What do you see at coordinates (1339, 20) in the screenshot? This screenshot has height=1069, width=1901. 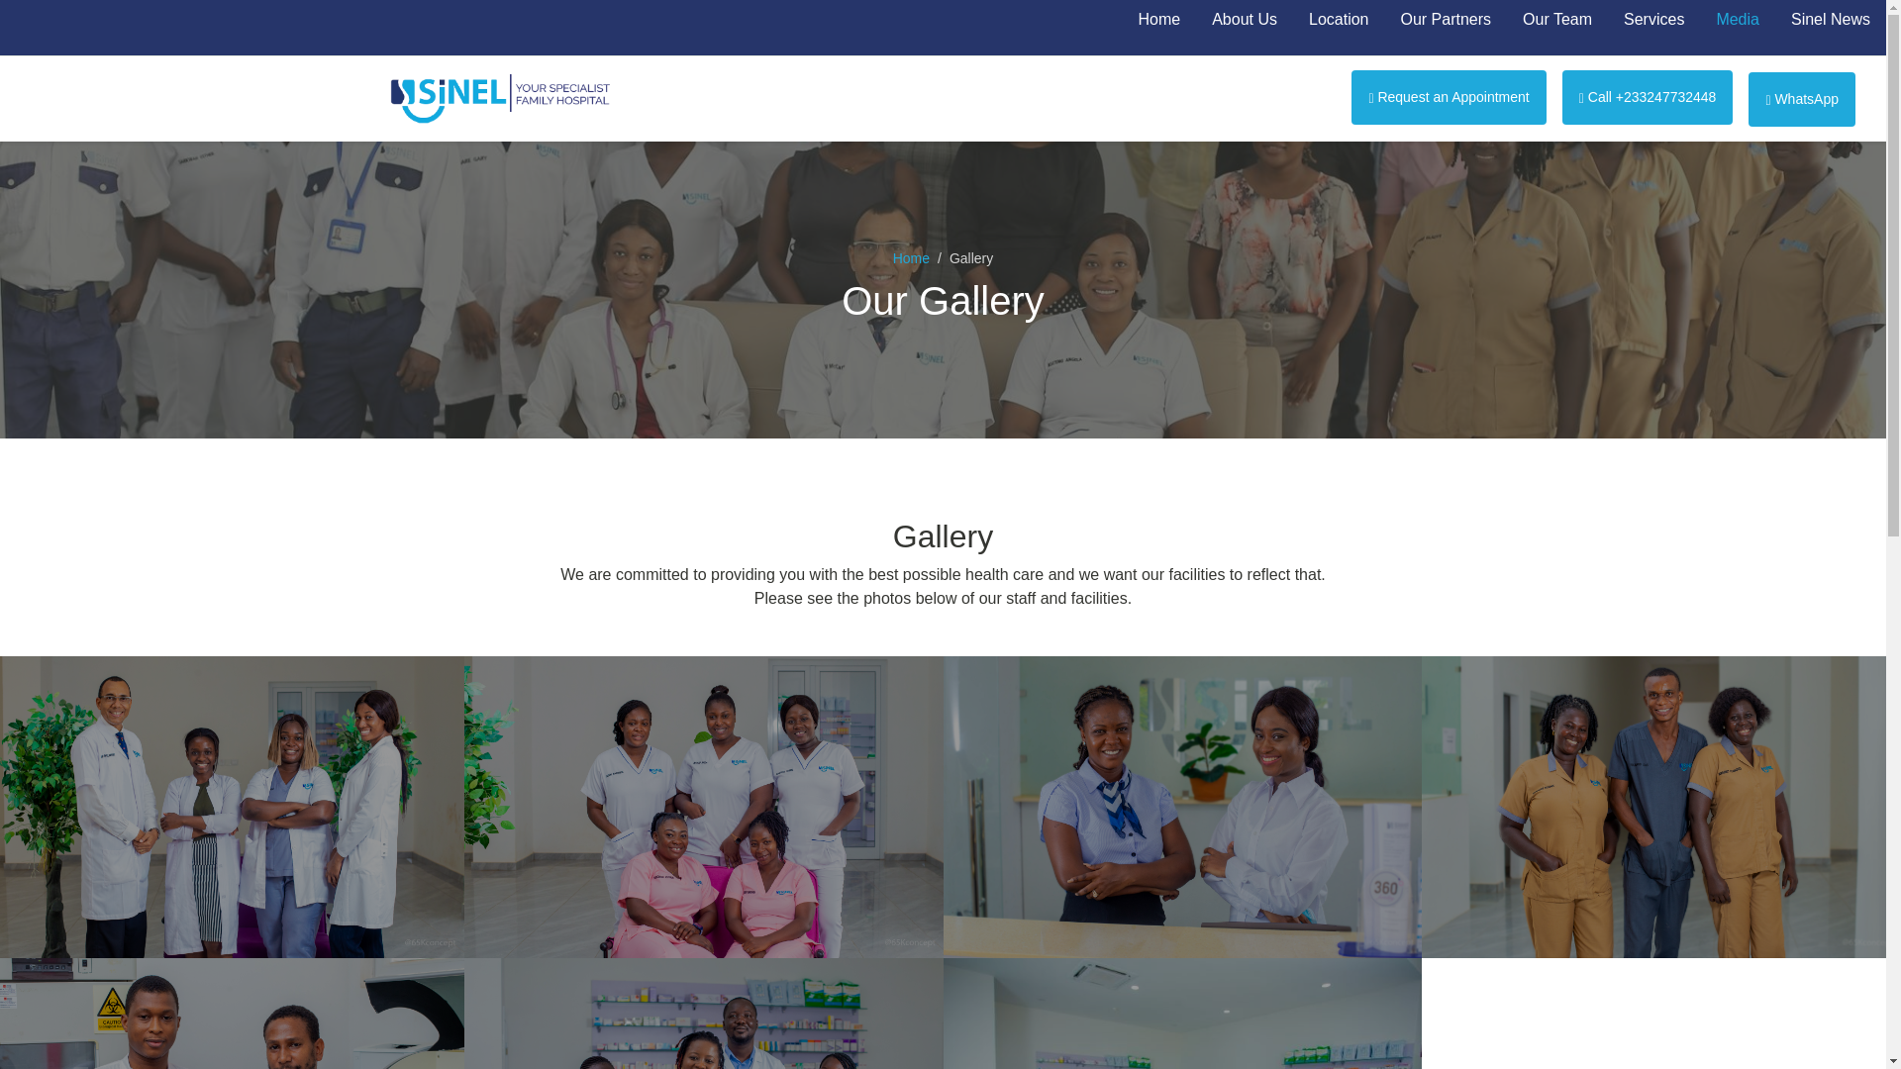 I see `Location` at bounding box center [1339, 20].